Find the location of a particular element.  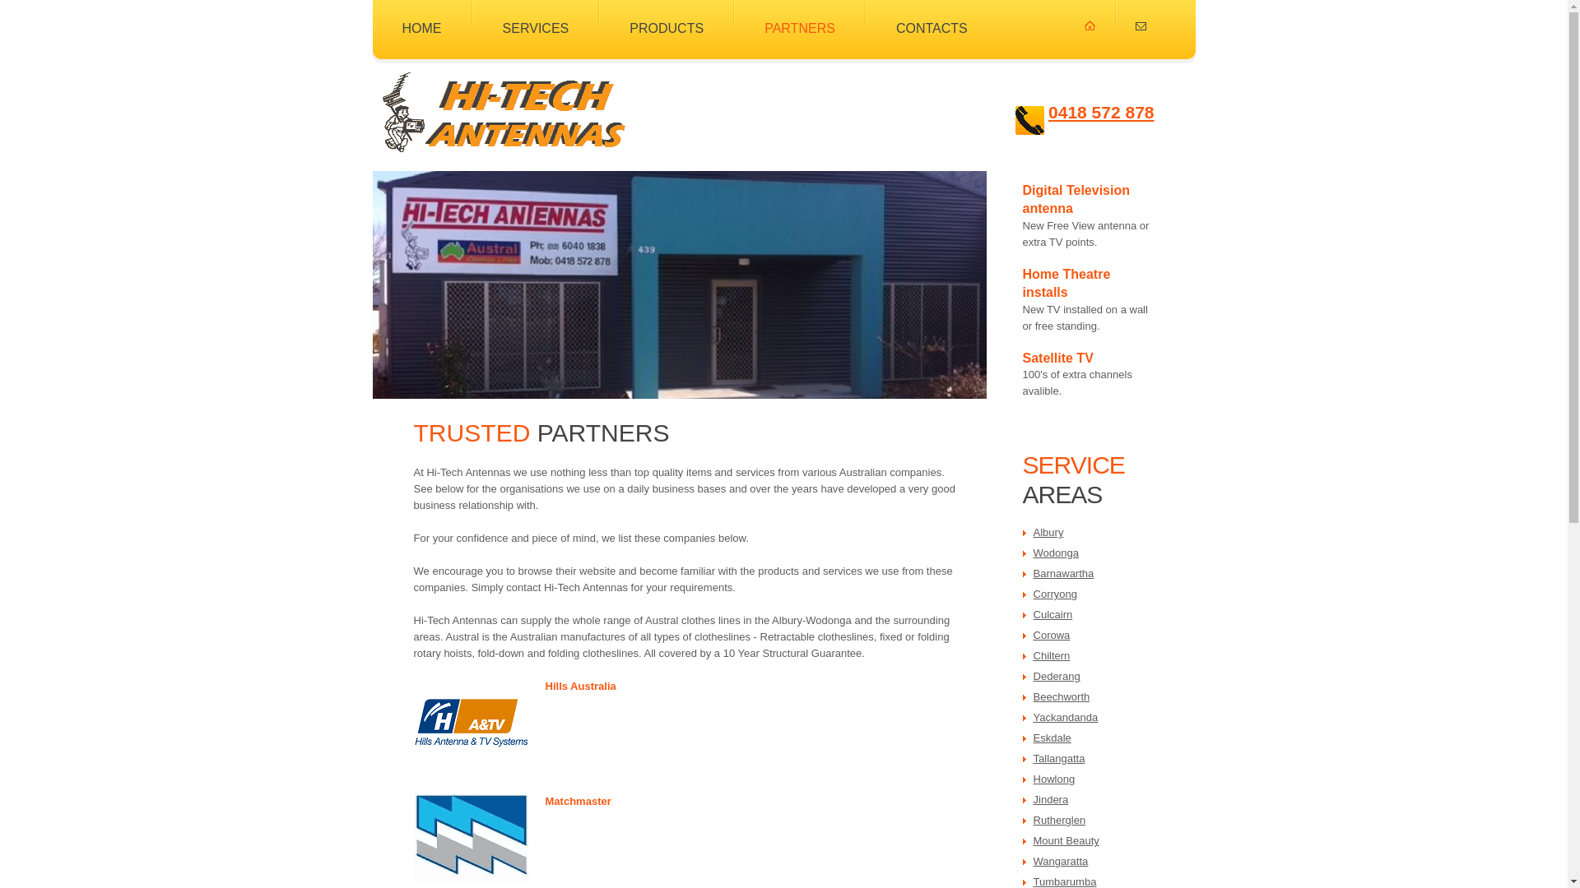

Culcairn is located at coordinates (1053, 615).